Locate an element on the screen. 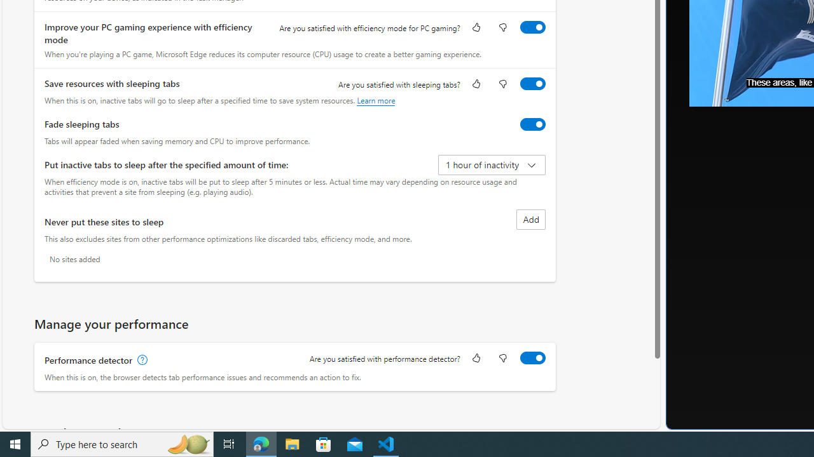 This screenshot has width=814, height=457. Improve your PC gaming experience with efficiency mode is located at coordinates (532, 27).